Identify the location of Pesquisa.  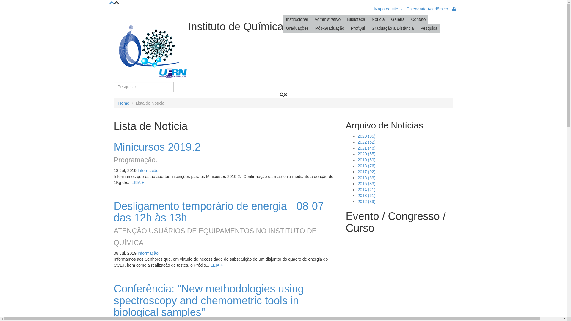
(429, 28).